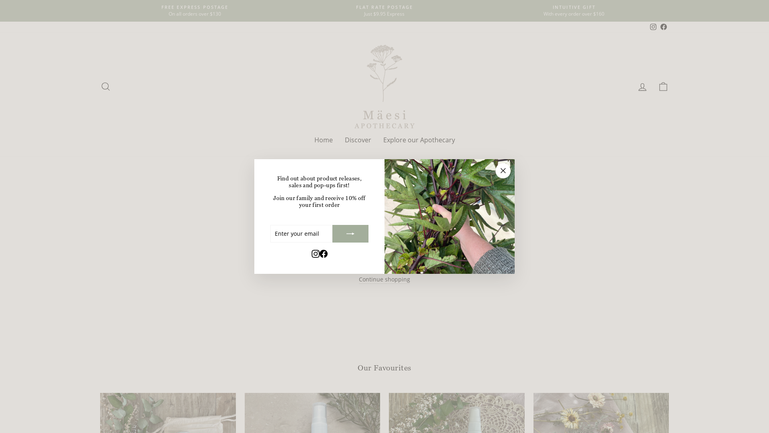 This screenshot has height=433, width=769. What do you see at coordinates (324, 253) in the screenshot?
I see `Facebook` at bounding box center [324, 253].